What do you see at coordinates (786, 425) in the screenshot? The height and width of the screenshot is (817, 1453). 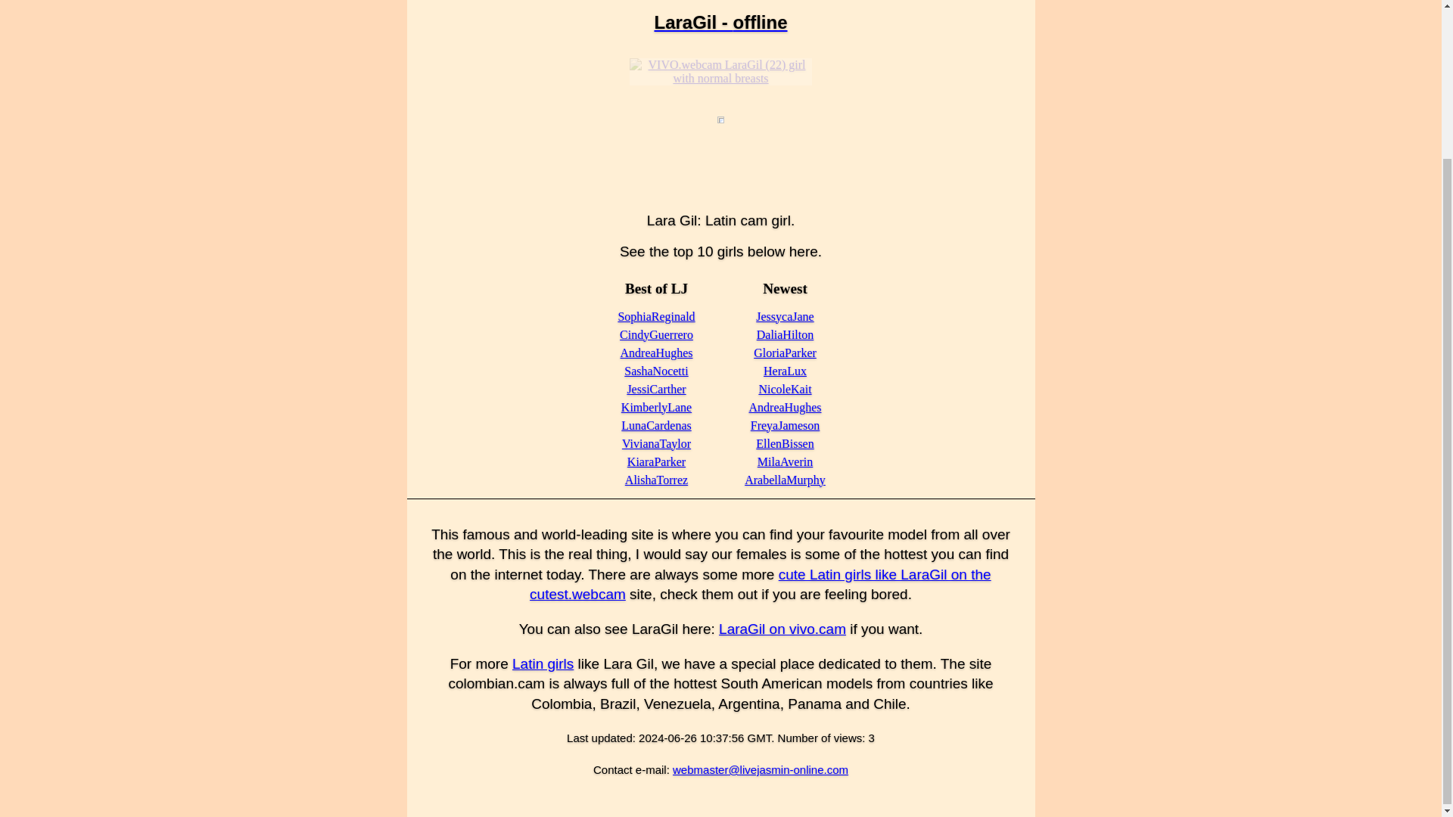 I see `FreyaJameson` at bounding box center [786, 425].